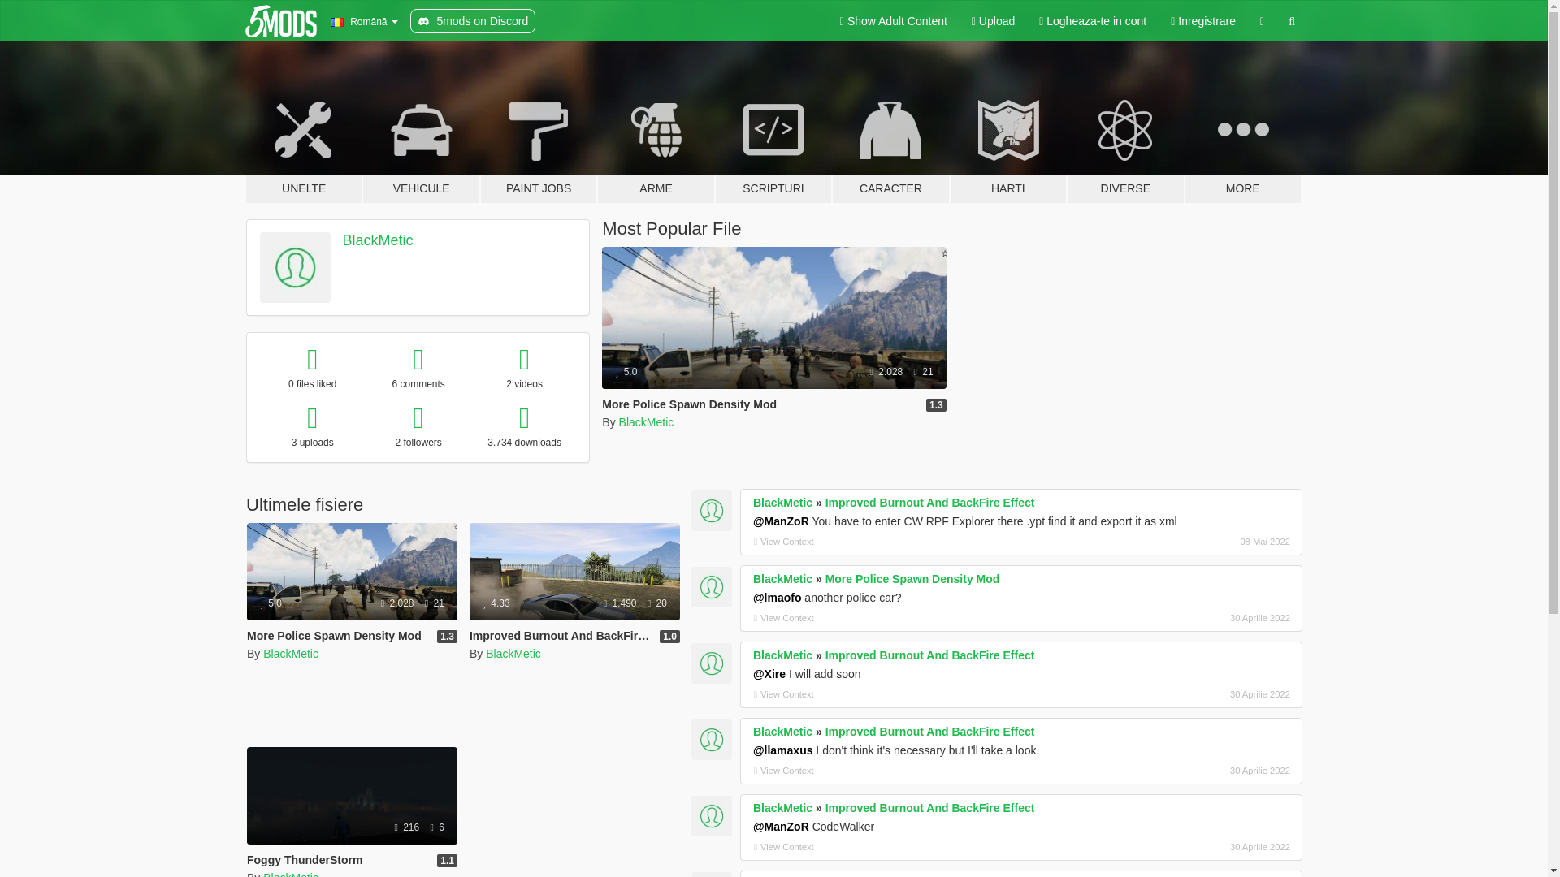  What do you see at coordinates (1203, 21) in the screenshot?
I see `Inregistrare` at bounding box center [1203, 21].